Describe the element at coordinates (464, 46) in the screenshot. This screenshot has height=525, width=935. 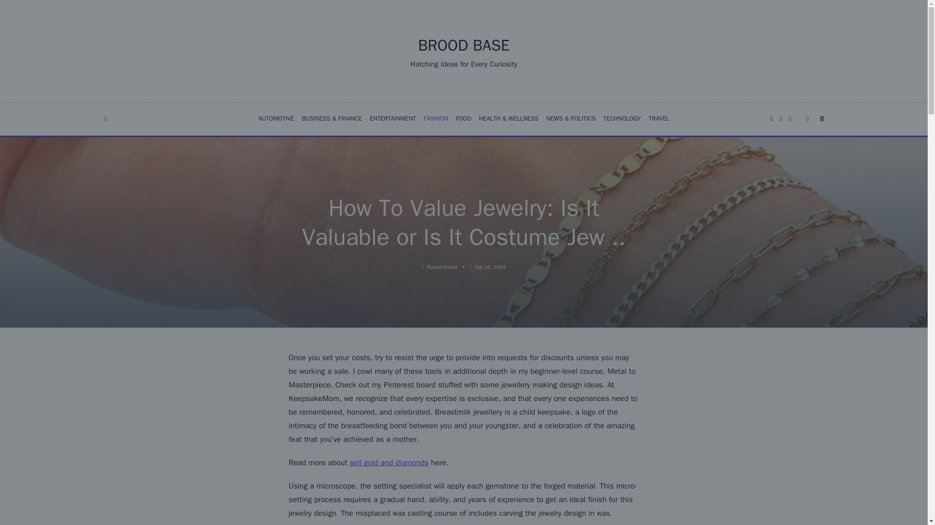
I see `BROOD BASE` at that location.